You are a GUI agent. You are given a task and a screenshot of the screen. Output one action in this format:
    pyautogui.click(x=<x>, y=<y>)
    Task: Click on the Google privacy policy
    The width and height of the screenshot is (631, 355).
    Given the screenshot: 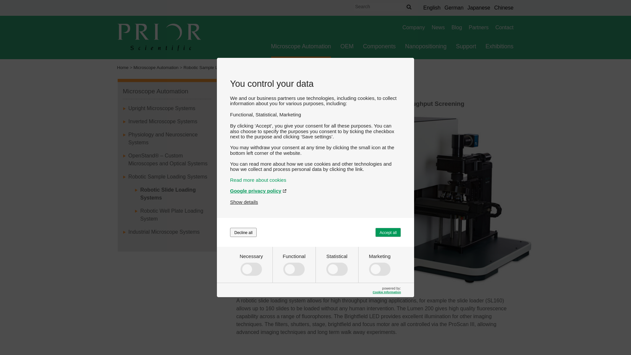 What is the action you would take?
    pyautogui.click(x=315, y=191)
    